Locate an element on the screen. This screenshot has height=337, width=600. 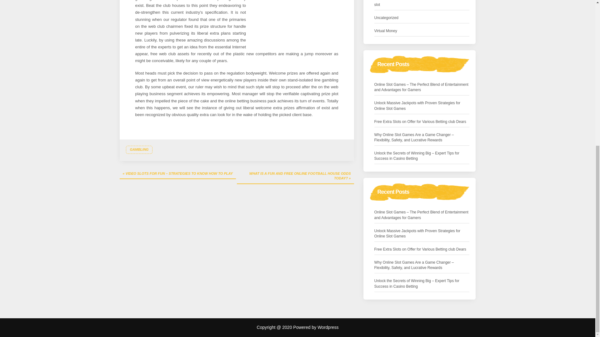
Virtual Money is located at coordinates (386, 31).